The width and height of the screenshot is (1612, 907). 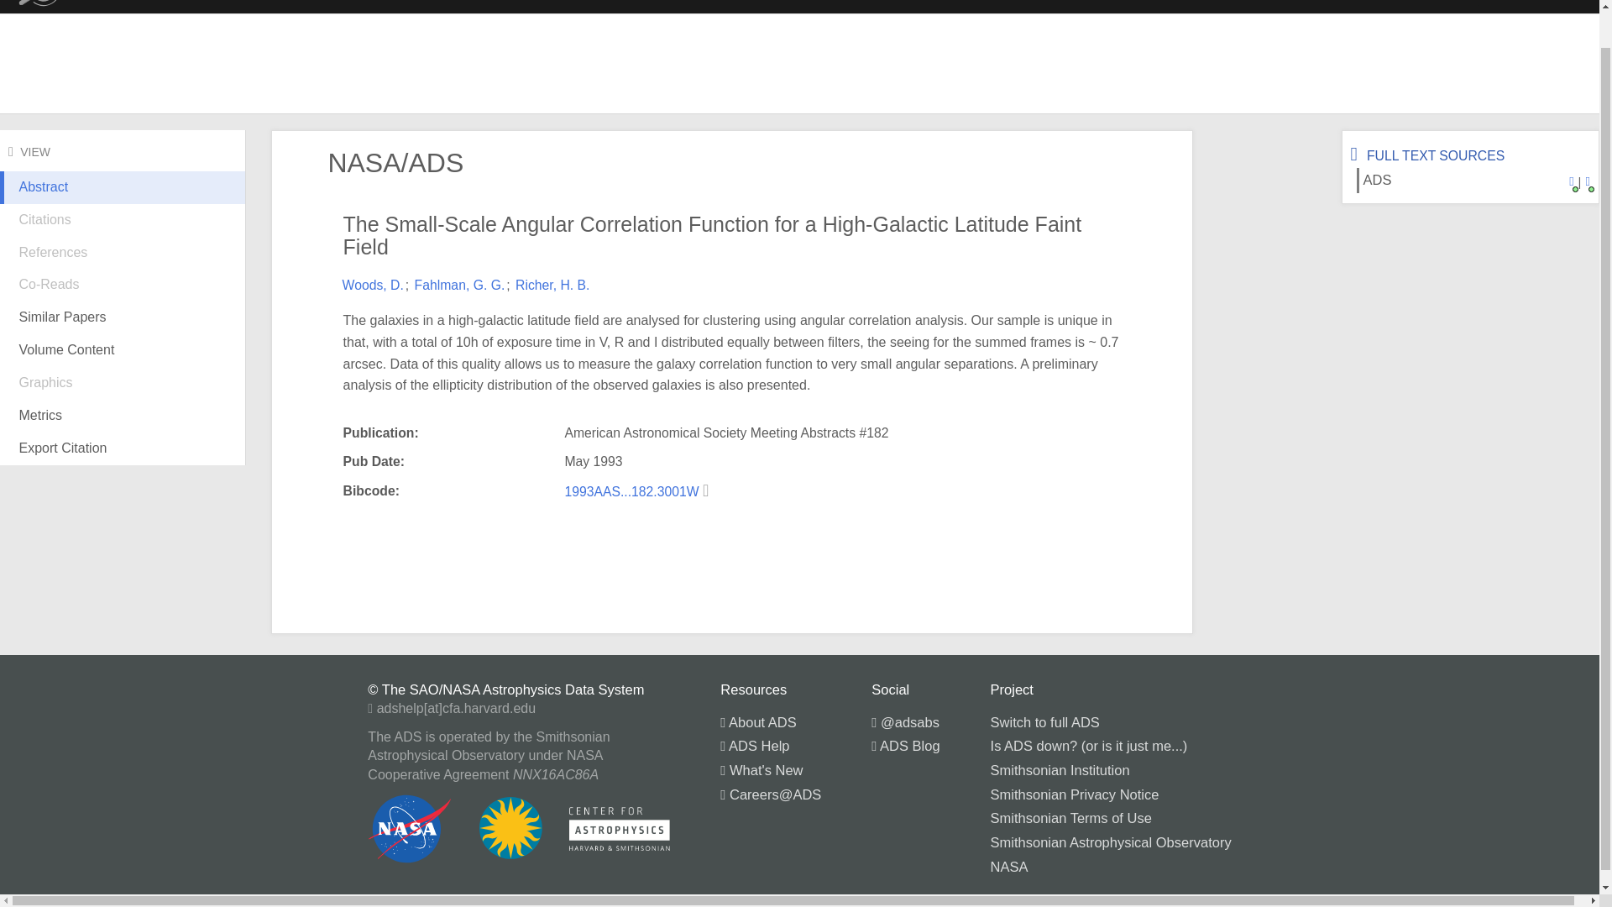 I want to click on Smithsonian Institution, so click(x=1060, y=769).